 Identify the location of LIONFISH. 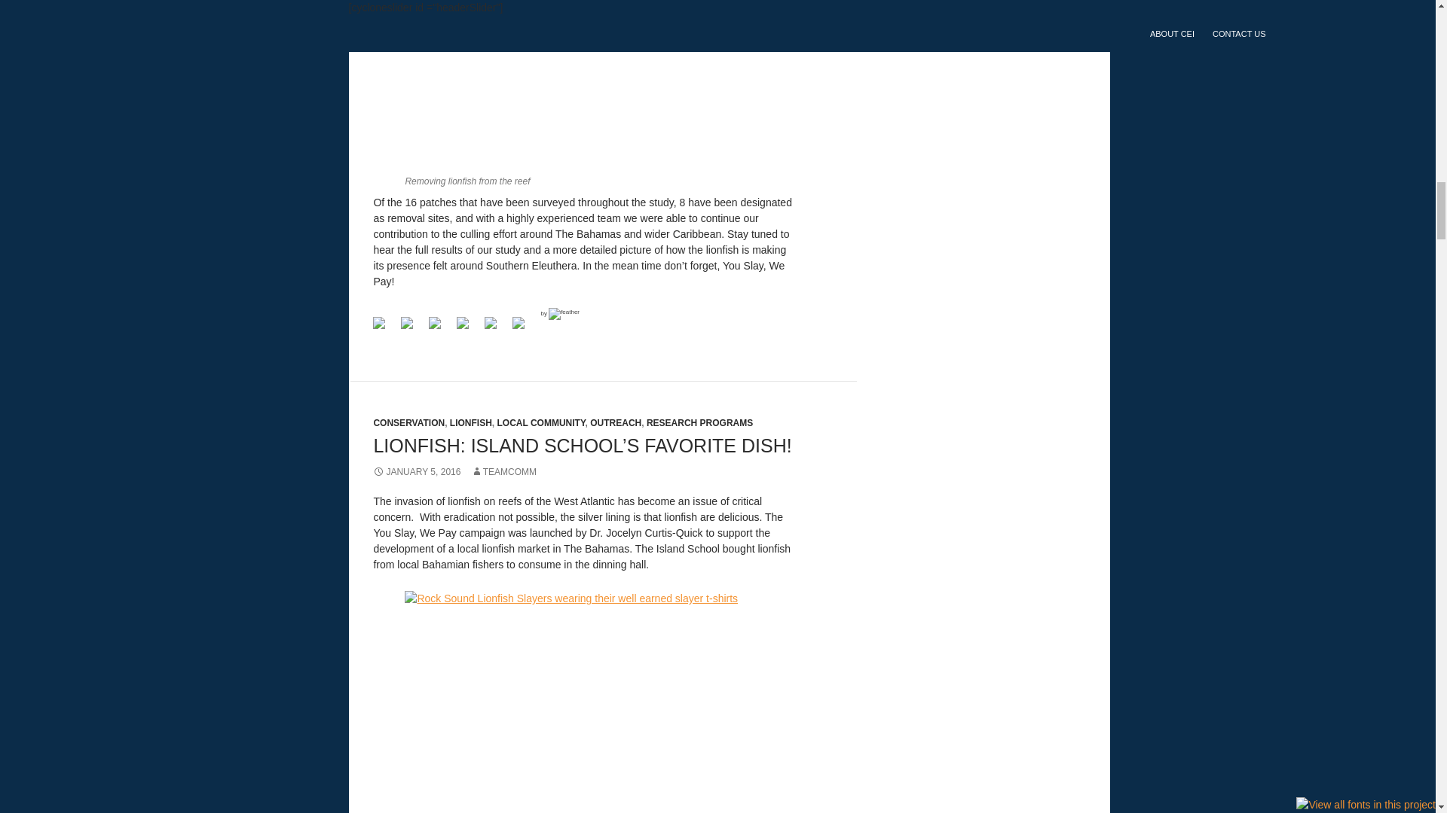
(470, 423).